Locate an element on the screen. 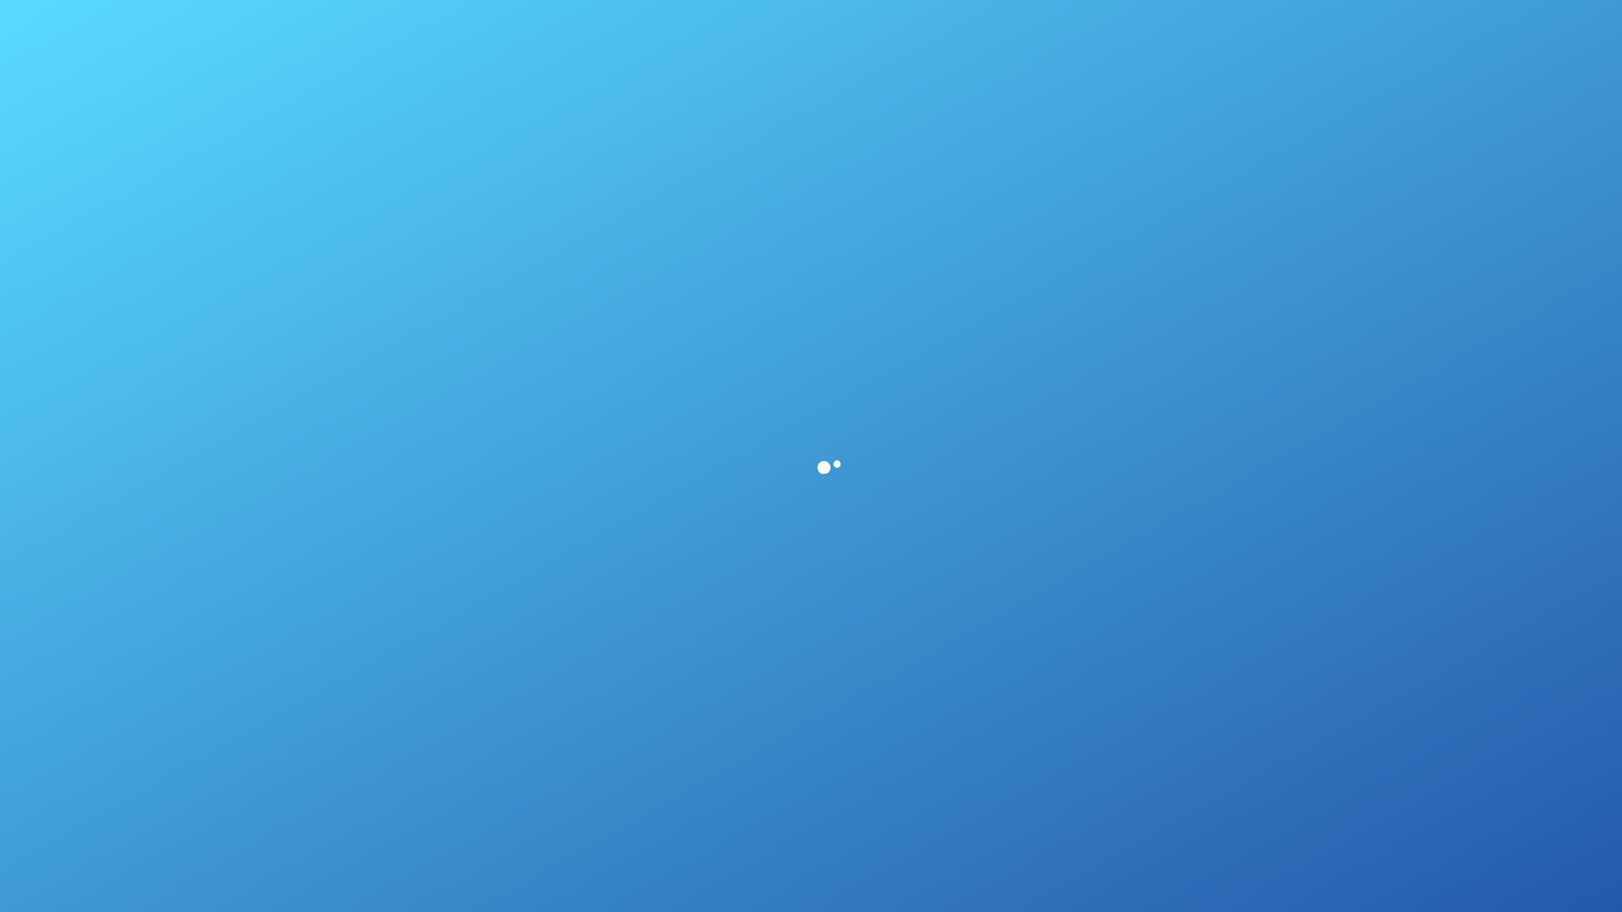 The image size is (1622, 912). Home is located at coordinates (682, 615).